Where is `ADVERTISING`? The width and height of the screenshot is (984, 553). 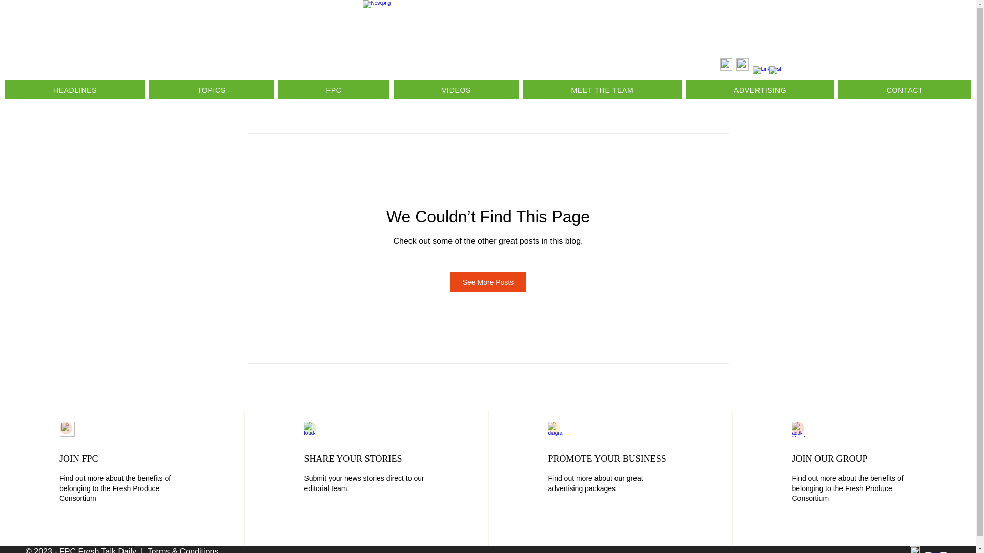
ADVERTISING is located at coordinates (760, 90).